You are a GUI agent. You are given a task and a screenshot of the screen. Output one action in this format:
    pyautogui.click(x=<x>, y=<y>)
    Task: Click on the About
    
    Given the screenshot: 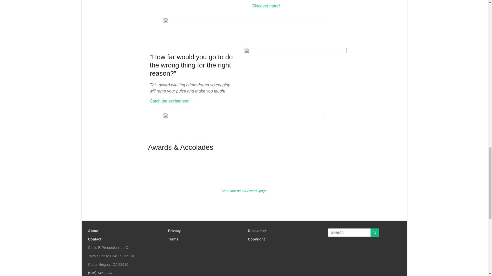 What is the action you would take?
    pyautogui.click(x=93, y=231)
    